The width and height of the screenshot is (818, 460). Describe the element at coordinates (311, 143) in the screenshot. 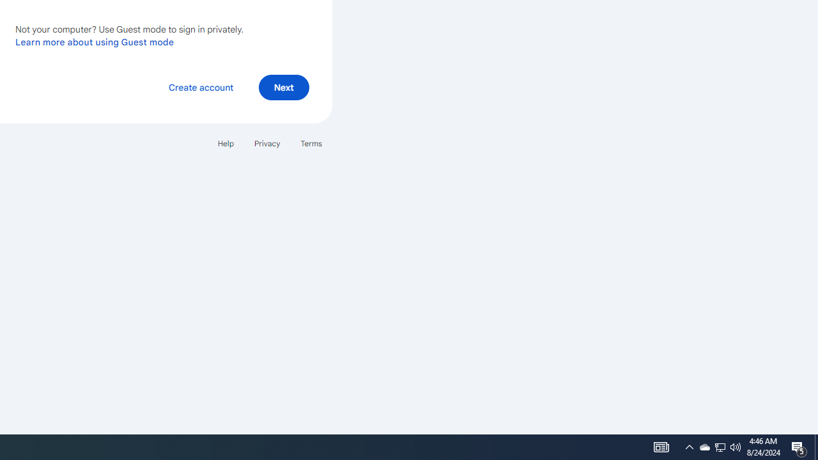

I see `Terms` at that location.